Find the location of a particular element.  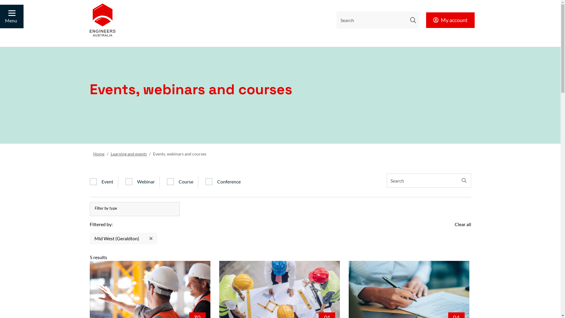

Clear all is located at coordinates (463, 224).